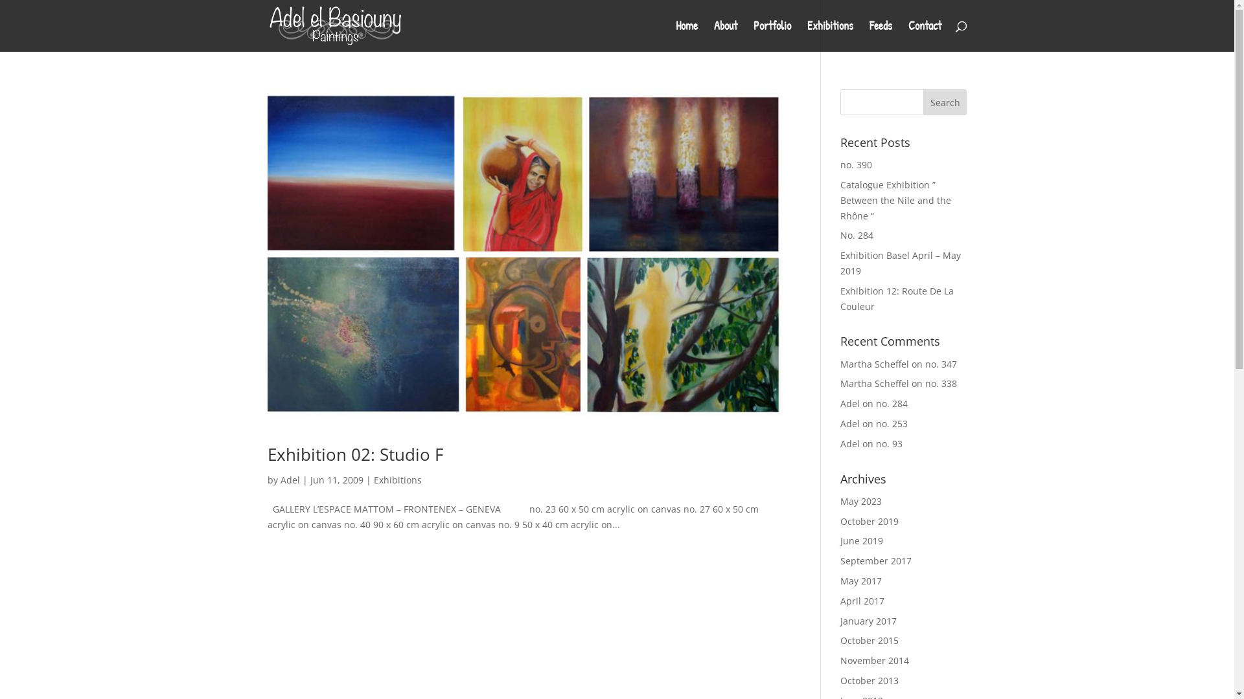 Image resolution: width=1244 pixels, height=699 pixels. Describe the element at coordinates (355, 454) in the screenshot. I see `Exhibition 02: Studio F` at that location.